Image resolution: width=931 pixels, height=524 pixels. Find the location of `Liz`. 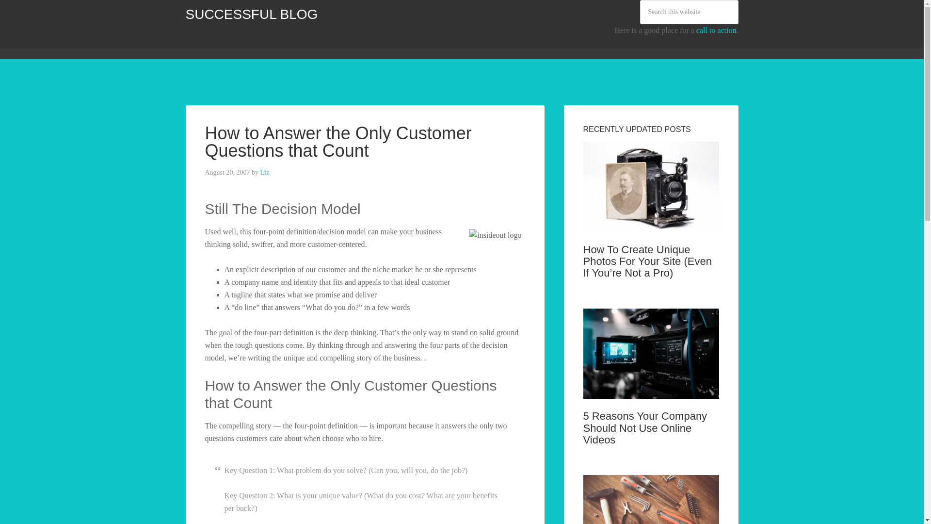

Liz is located at coordinates (264, 172).